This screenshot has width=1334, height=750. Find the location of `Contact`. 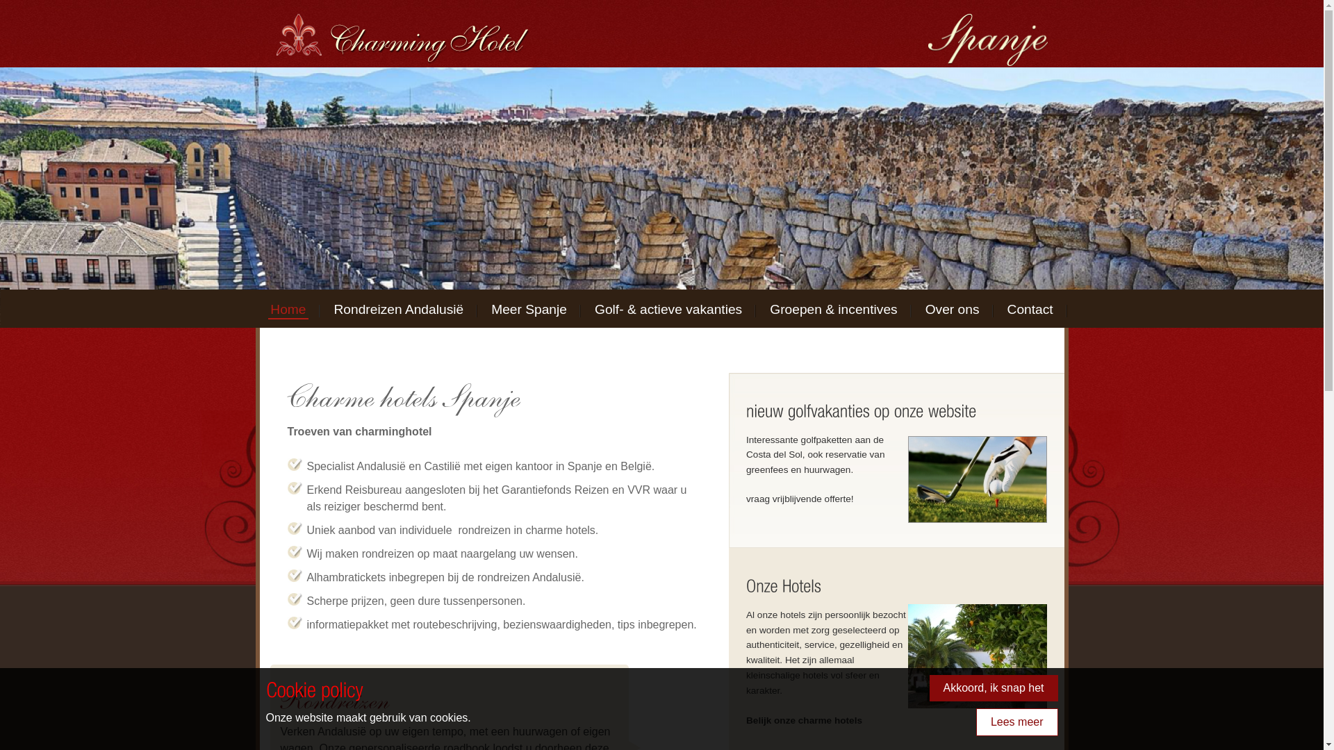

Contact is located at coordinates (1030, 310).